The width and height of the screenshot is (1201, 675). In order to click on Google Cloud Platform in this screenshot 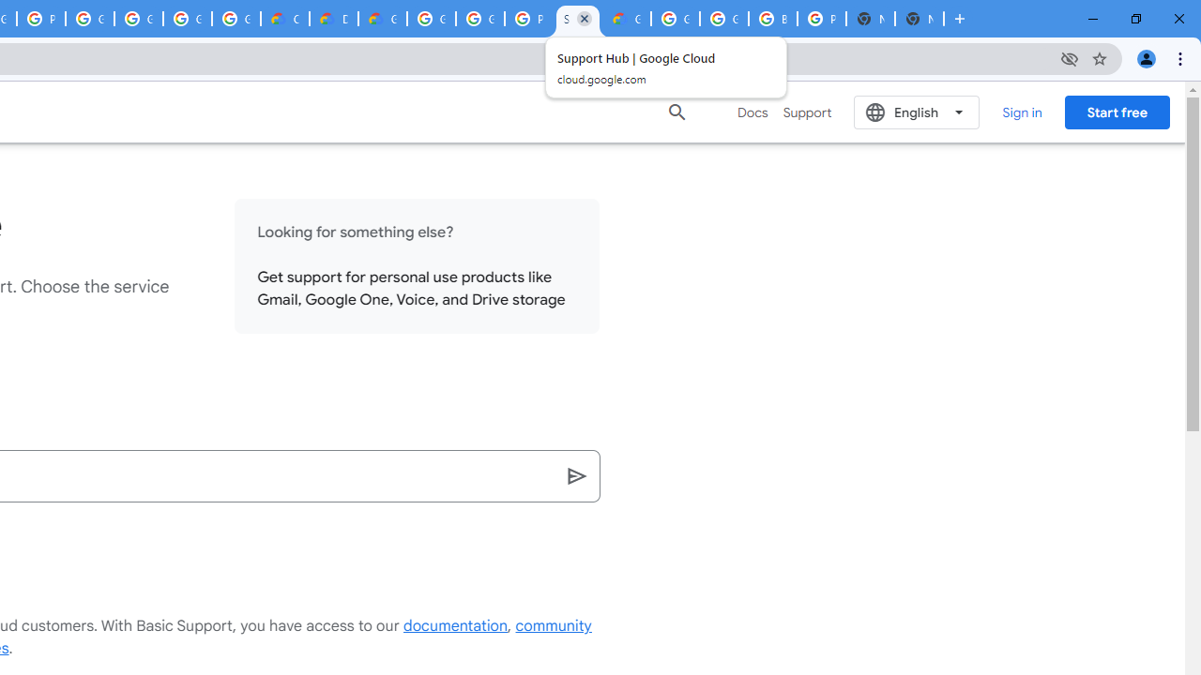, I will do `click(480, 19)`.